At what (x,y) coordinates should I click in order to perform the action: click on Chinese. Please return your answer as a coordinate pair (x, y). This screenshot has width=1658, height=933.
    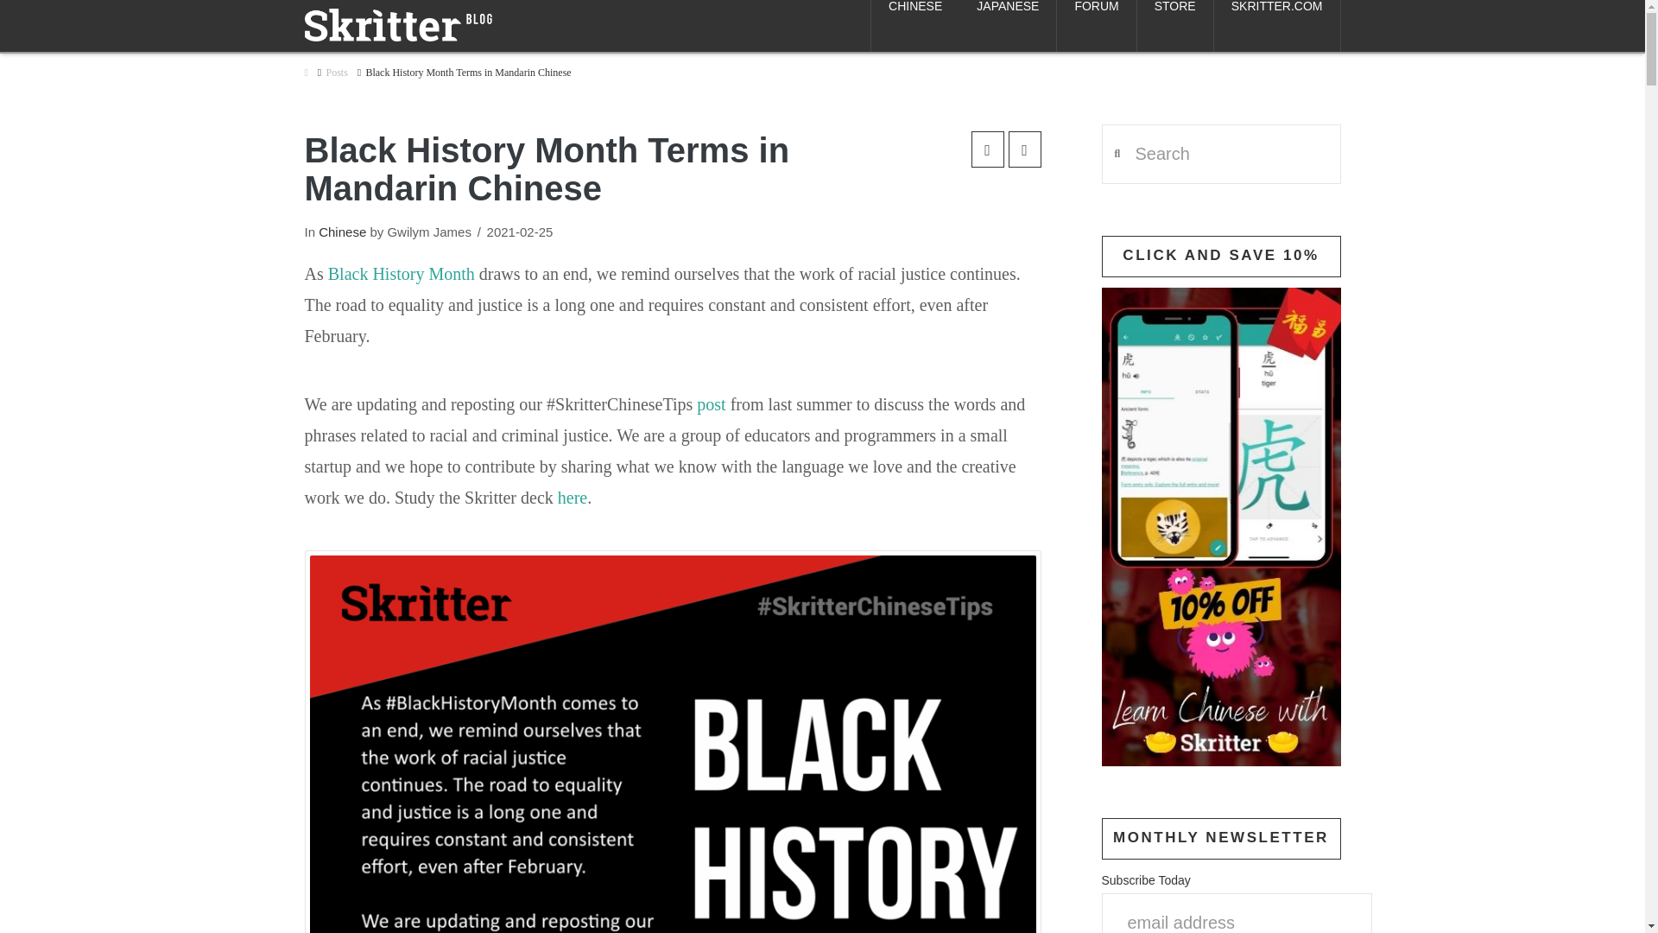
    Looking at the image, I should click on (342, 232).